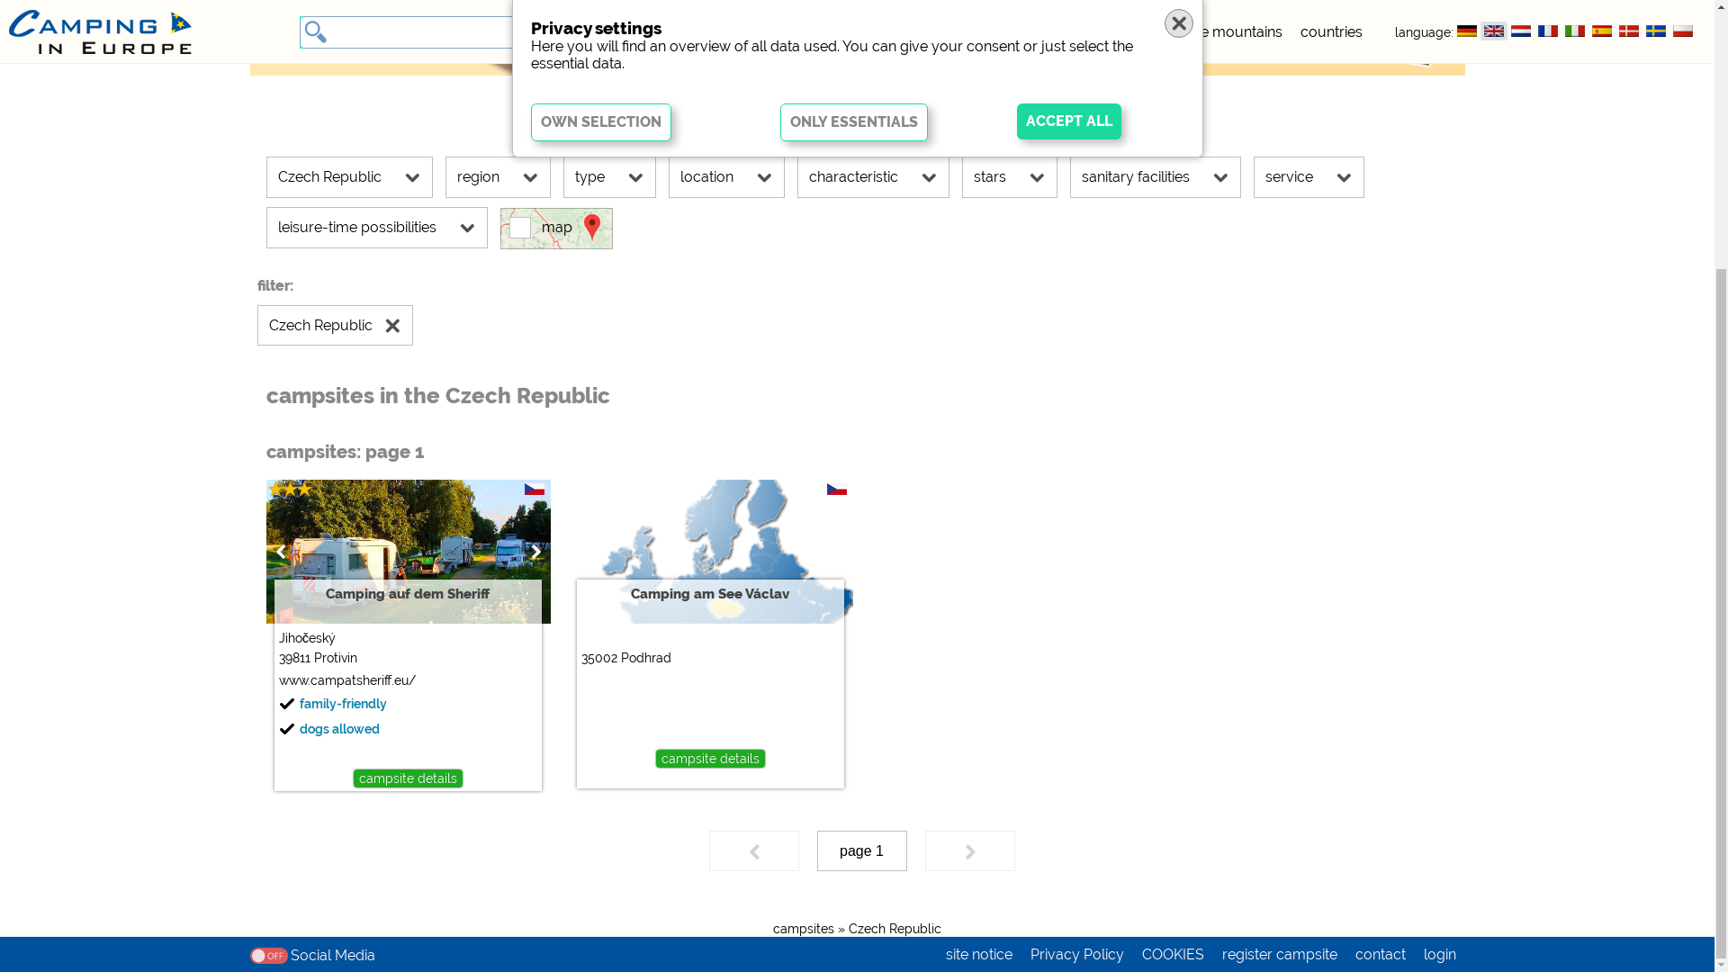 The width and height of the screenshot is (1728, 972). I want to click on polish, so click(1683, 391).